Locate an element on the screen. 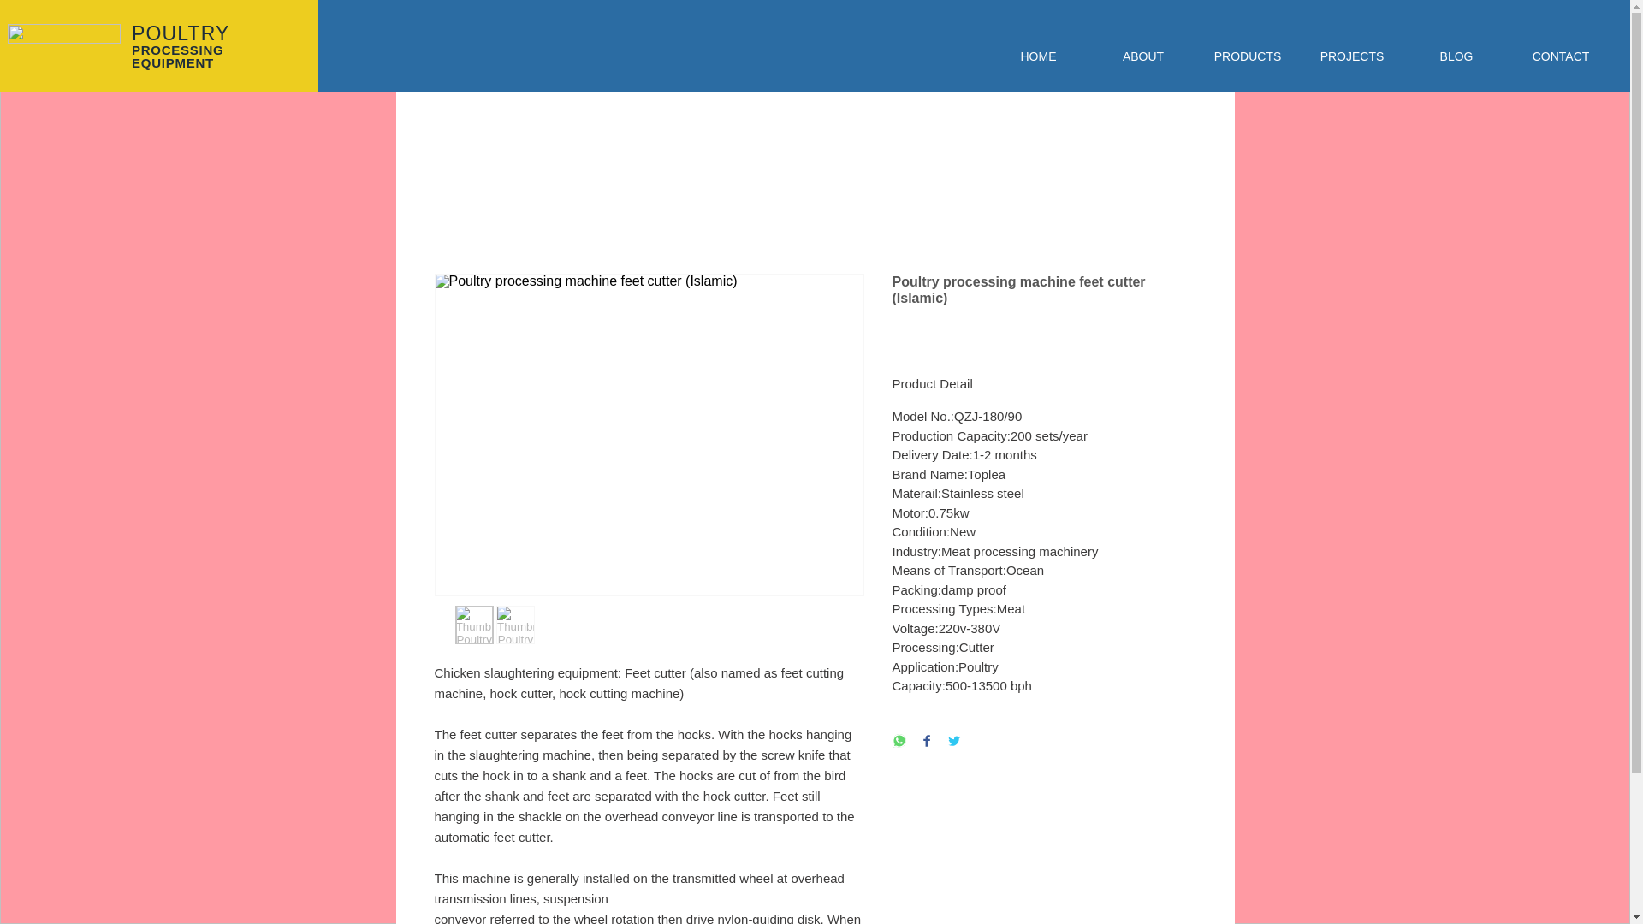  PROCESSING is located at coordinates (177, 50).